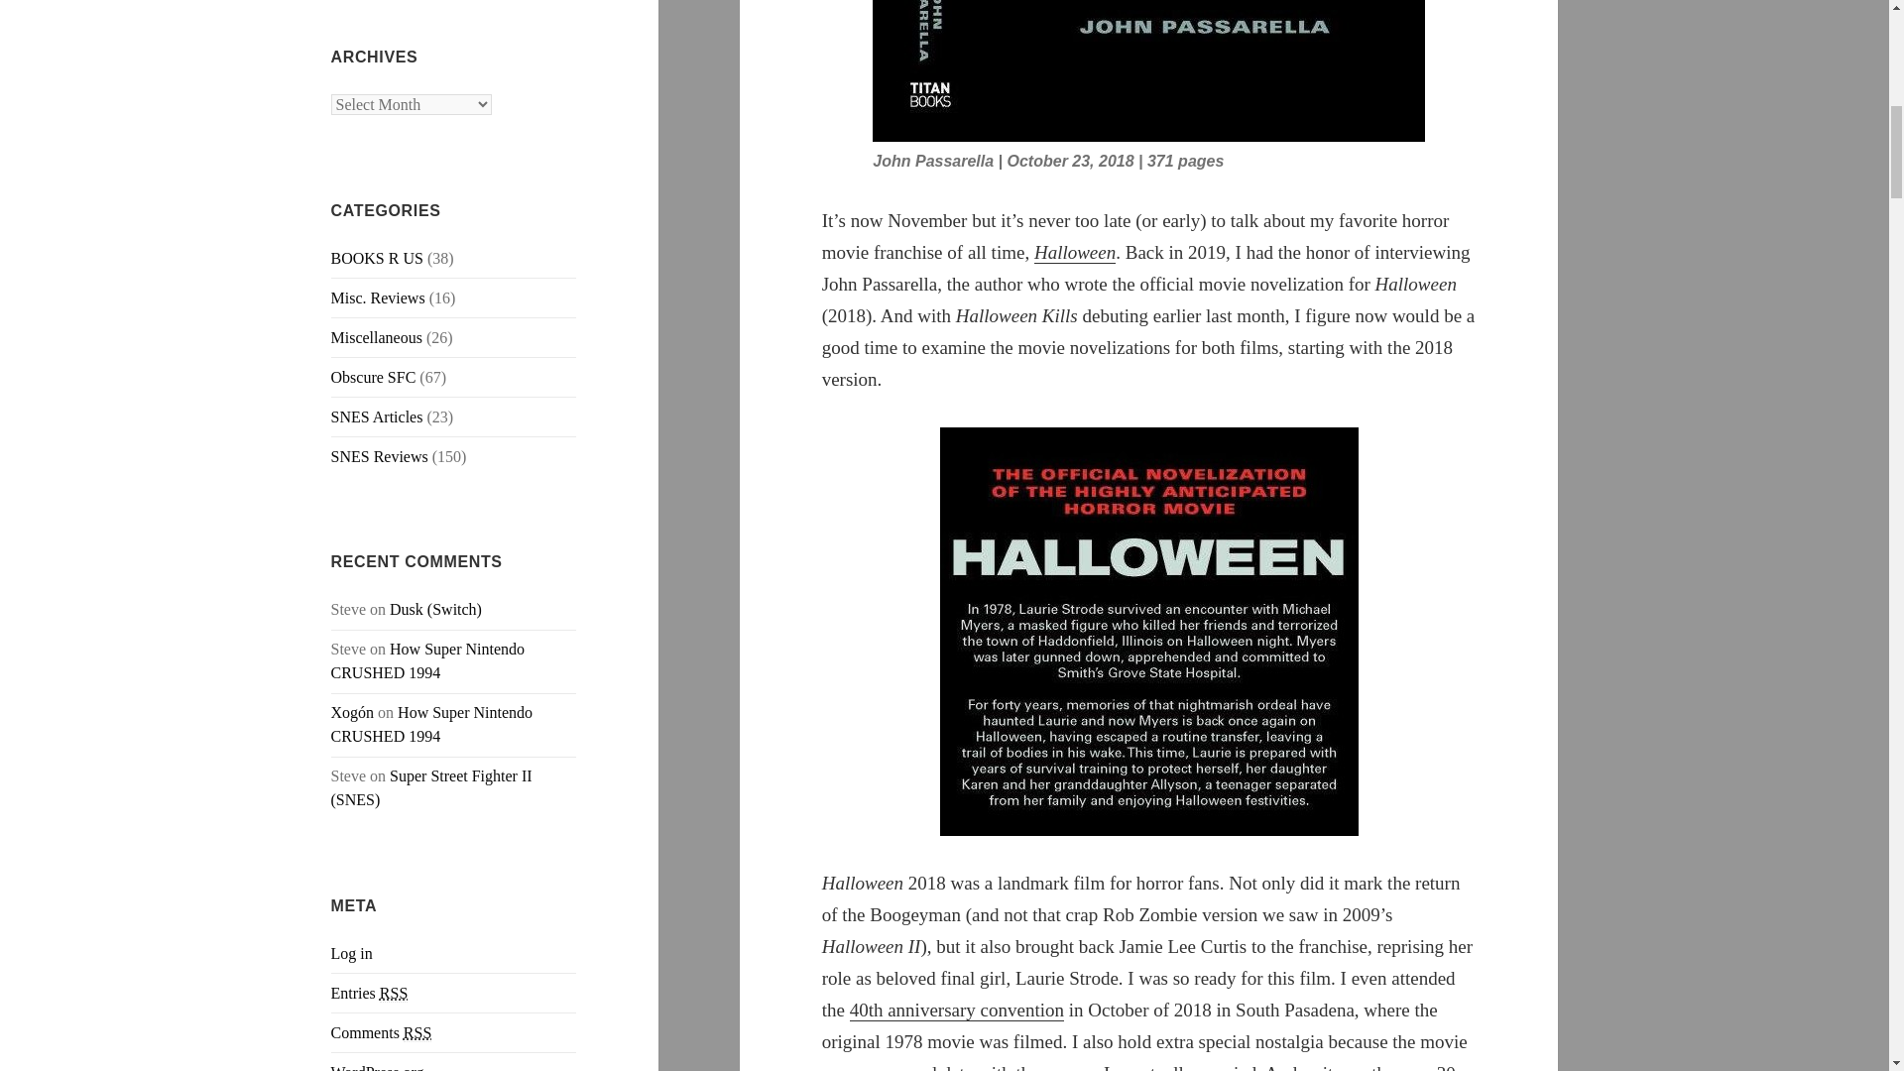 This screenshot has height=1071, width=1904. What do you see at coordinates (1075, 252) in the screenshot?
I see `Halloween` at bounding box center [1075, 252].